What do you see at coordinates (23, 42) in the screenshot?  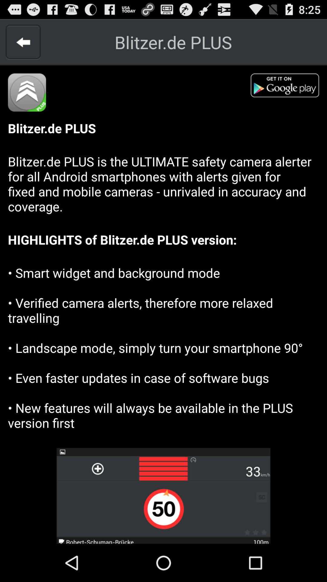 I see `a back arrow to go back to the previous page` at bounding box center [23, 42].